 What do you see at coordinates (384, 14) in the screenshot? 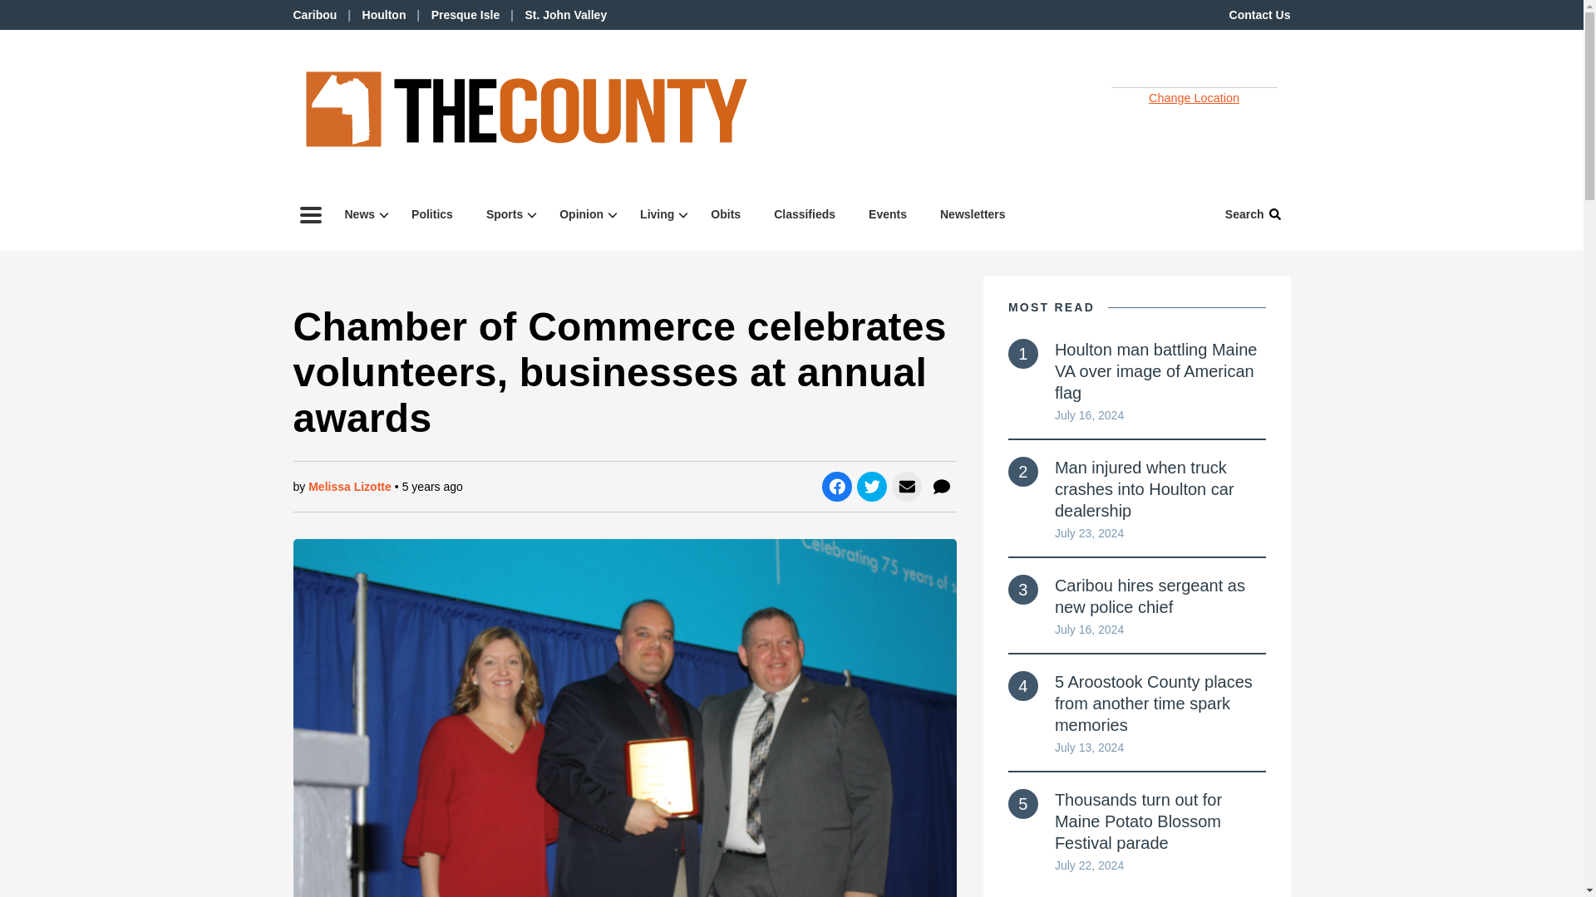
I see `Houlton` at bounding box center [384, 14].